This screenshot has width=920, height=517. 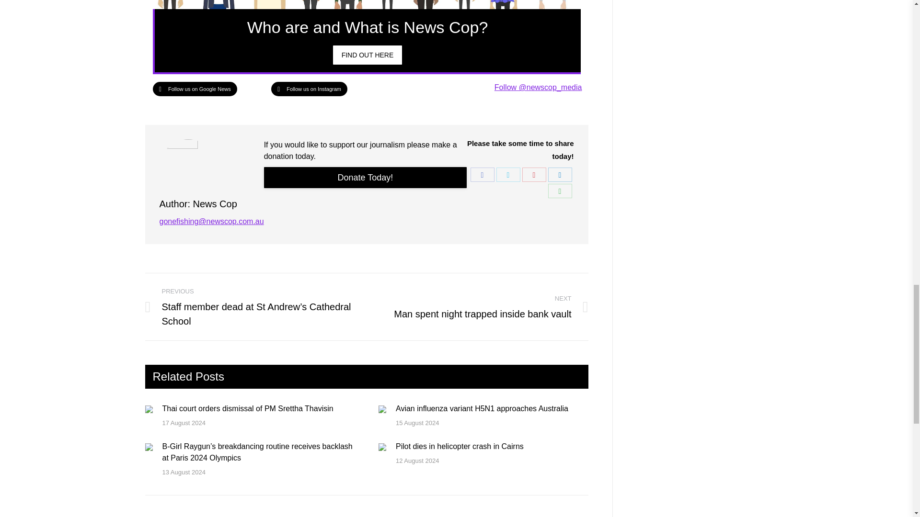 I want to click on Protests in Solomon Islands result in lockdown, so click(x=368, y=55).